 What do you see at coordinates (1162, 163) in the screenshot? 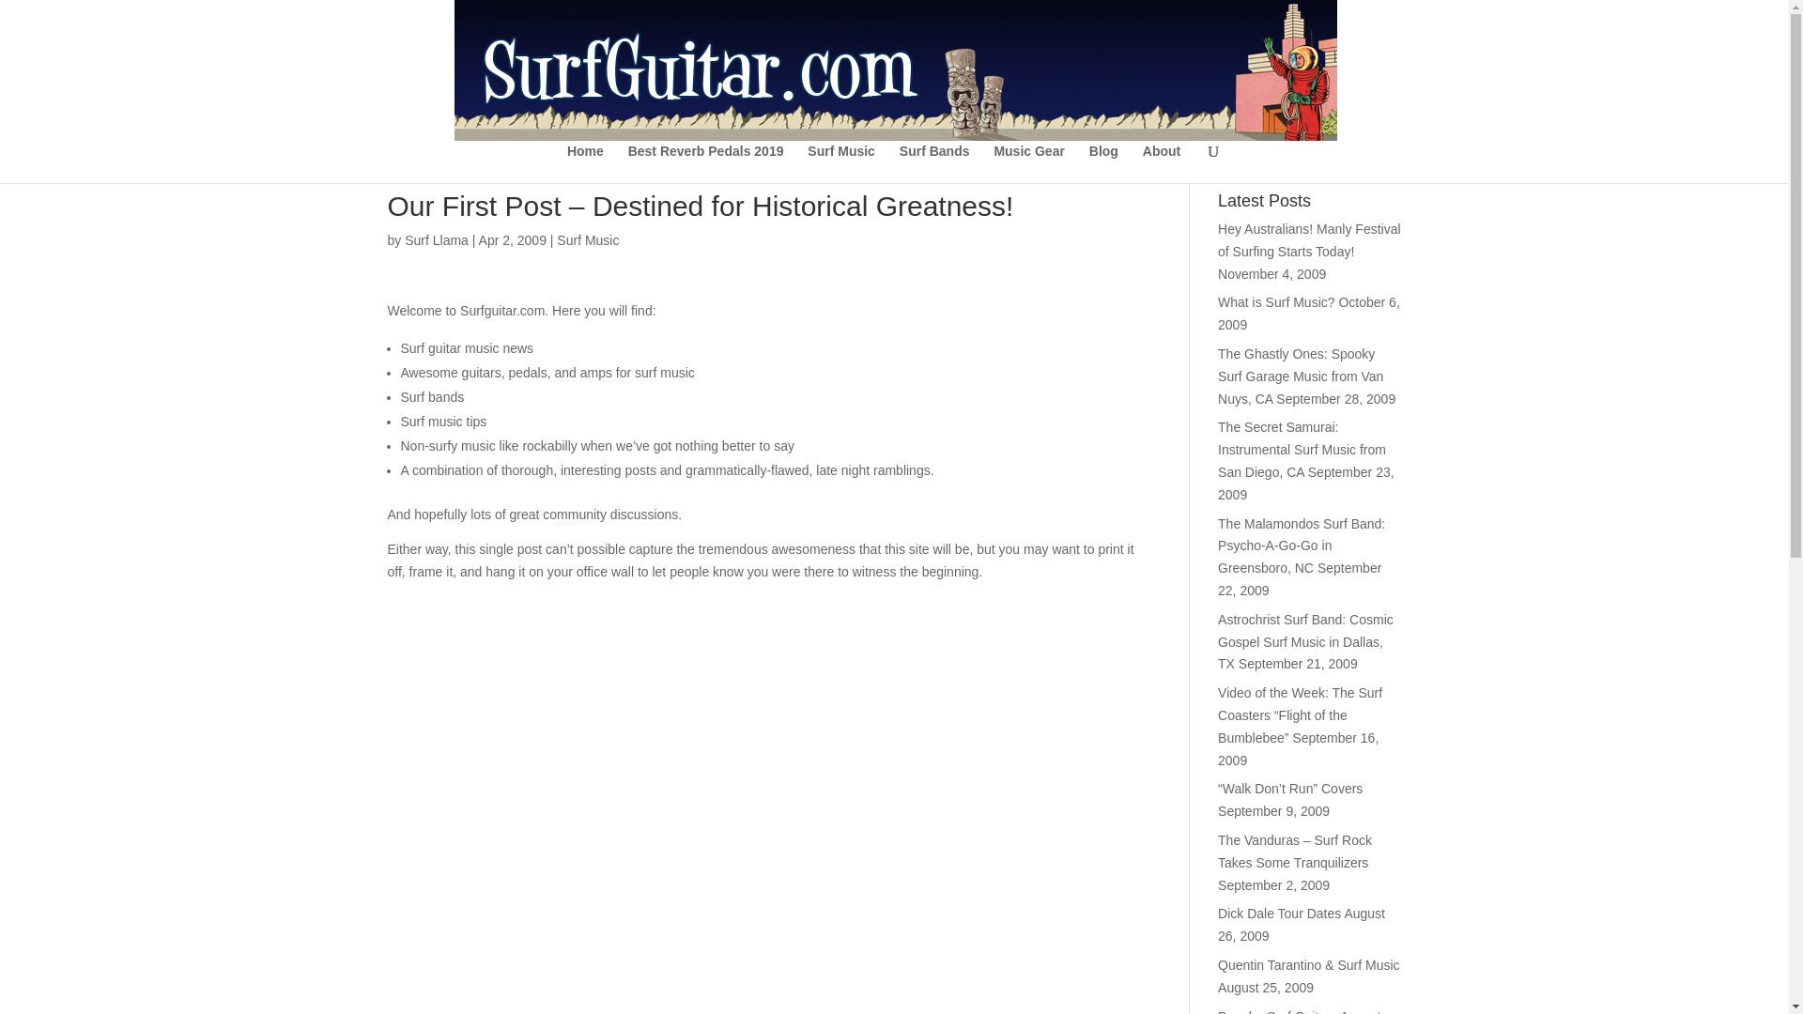
I see `About` at bounding box center [1162, 163].